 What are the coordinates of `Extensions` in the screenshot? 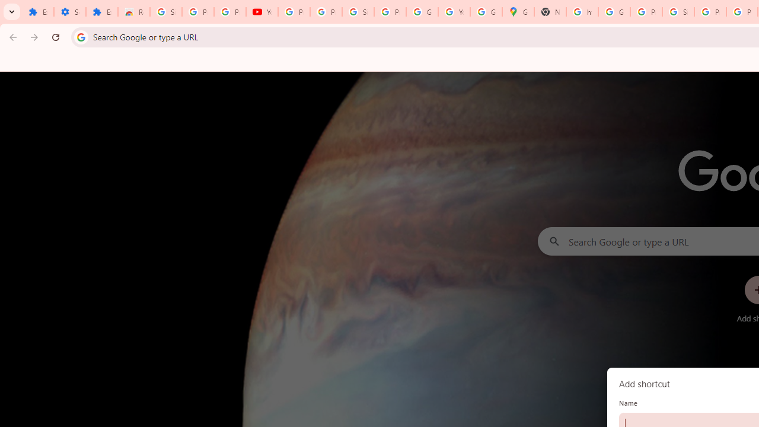 It's located at (101, 12).